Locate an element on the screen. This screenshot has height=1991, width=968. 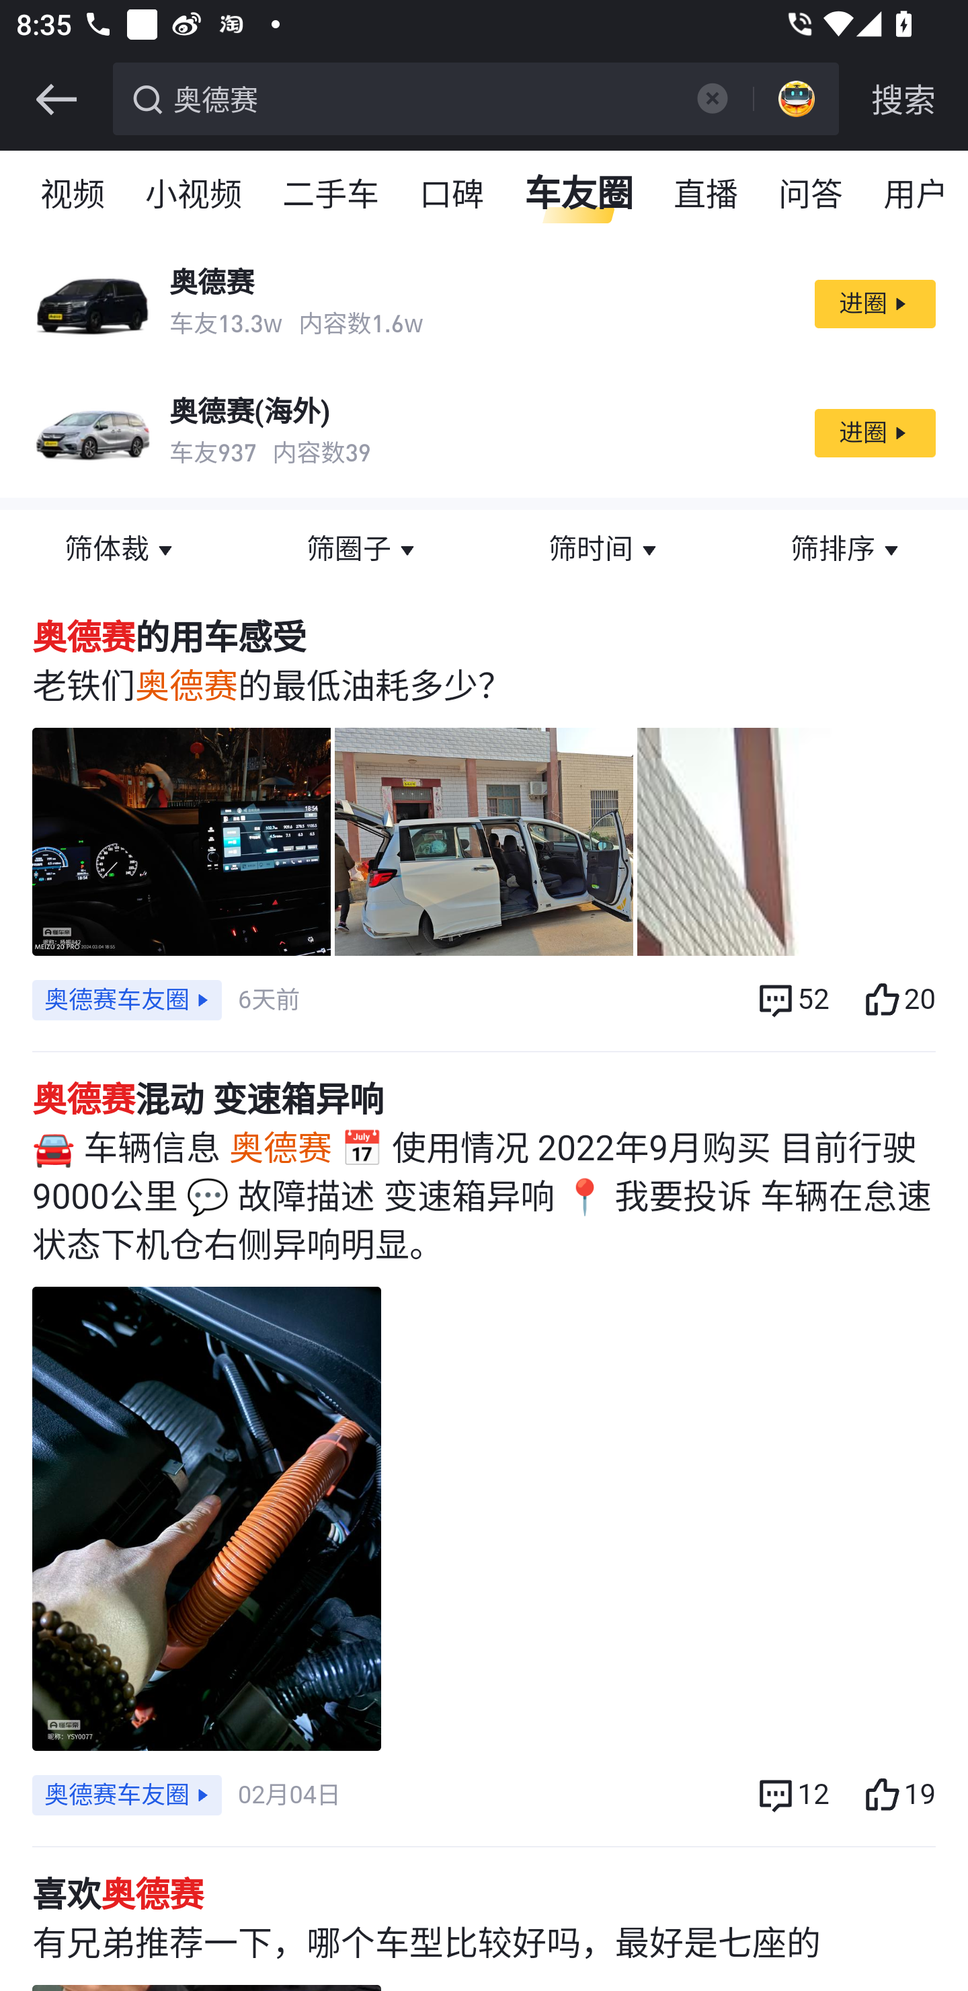
52 is located at coordinates (792, 1000).